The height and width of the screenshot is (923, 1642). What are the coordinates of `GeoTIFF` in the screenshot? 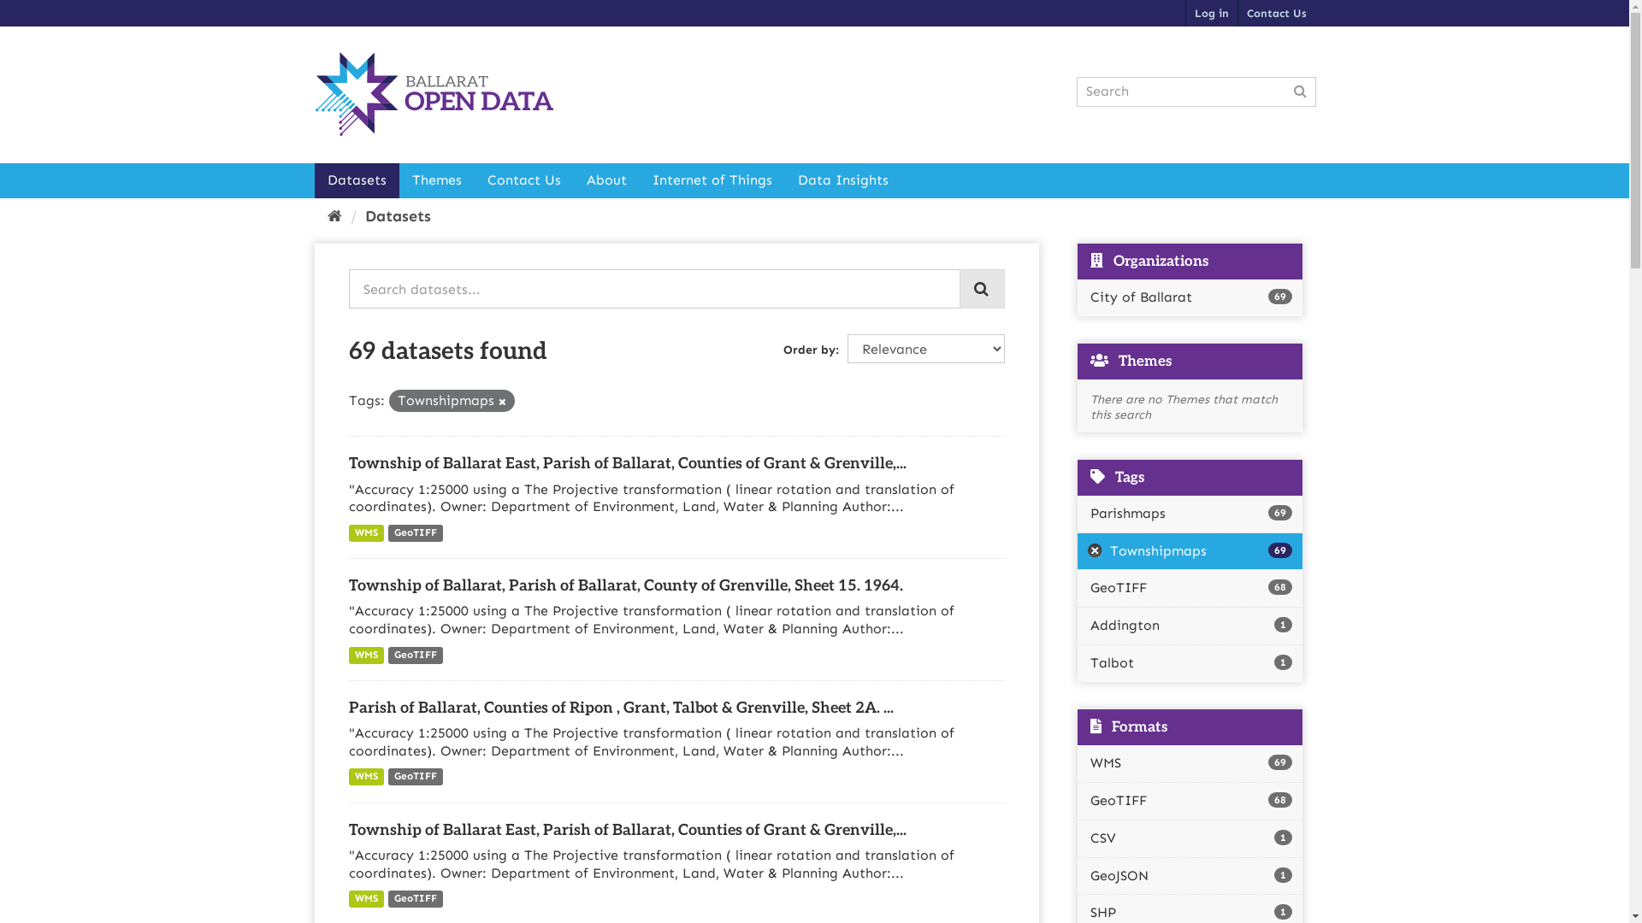 It's located at (416, 656).